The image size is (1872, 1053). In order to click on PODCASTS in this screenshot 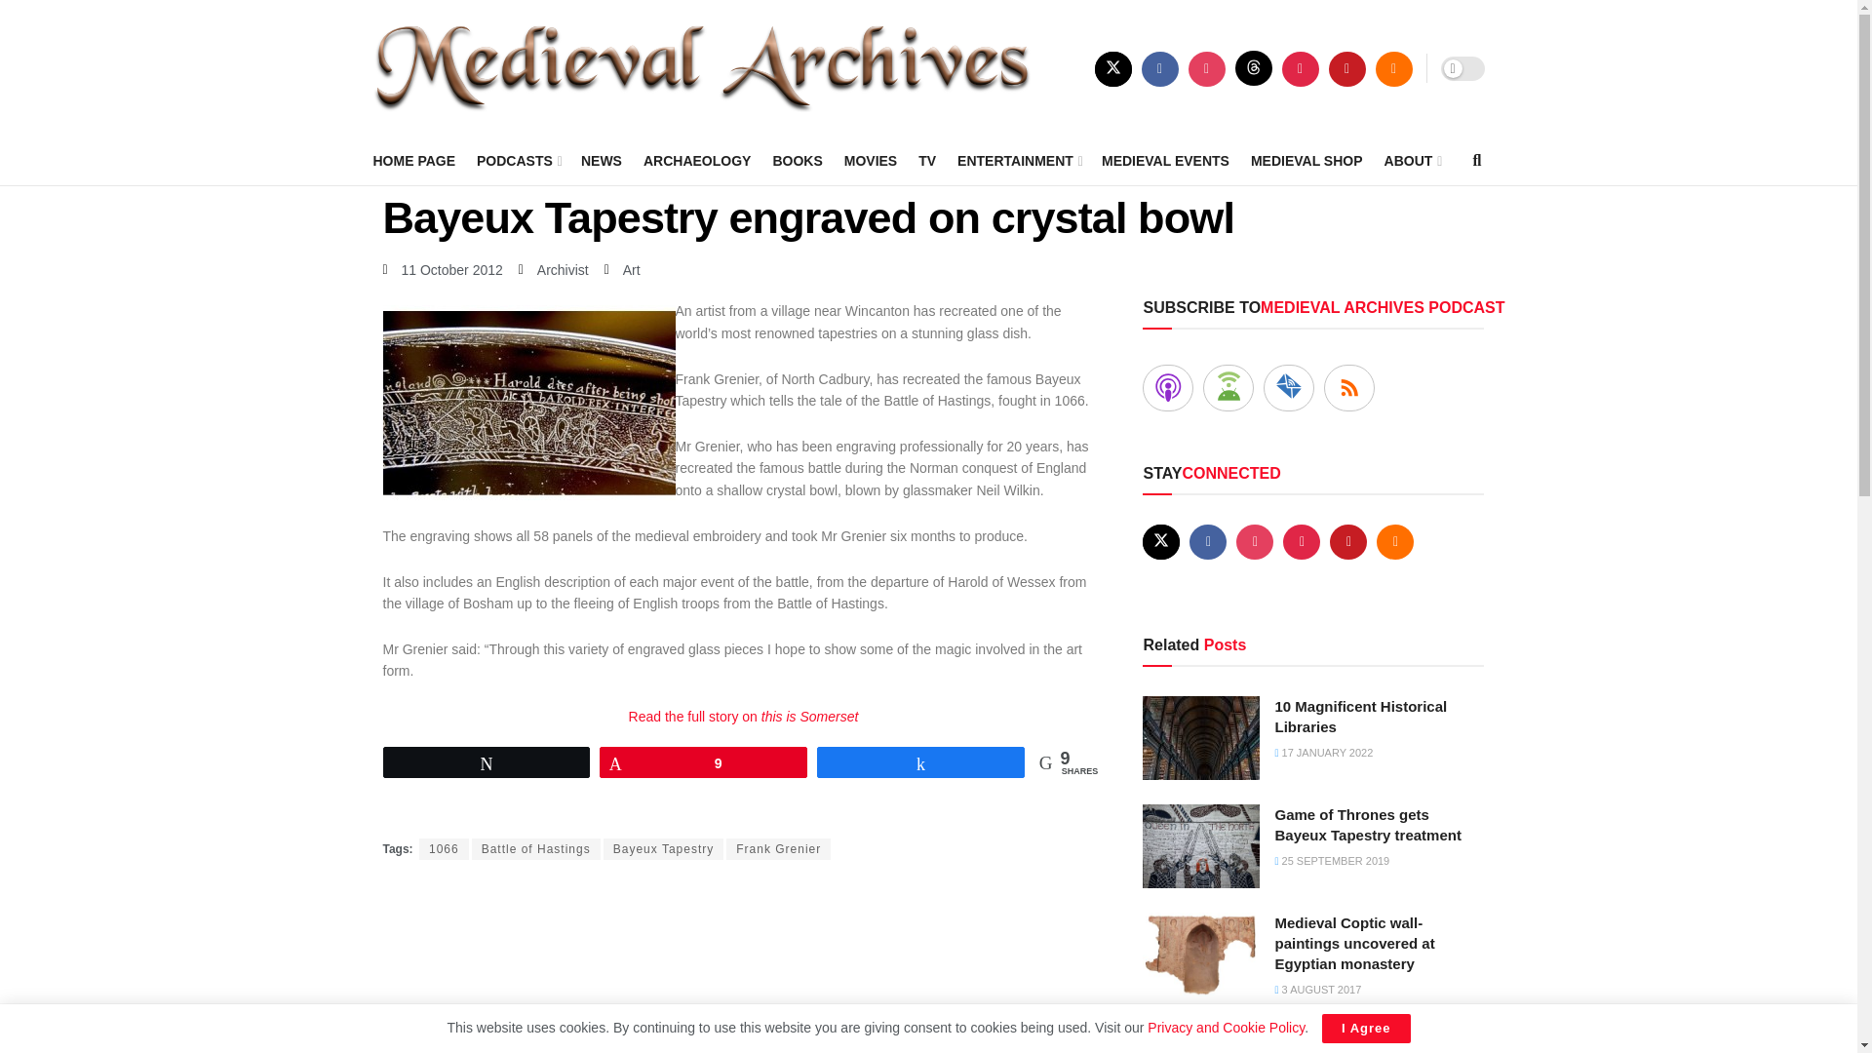, I will do `click(519, 161)`.